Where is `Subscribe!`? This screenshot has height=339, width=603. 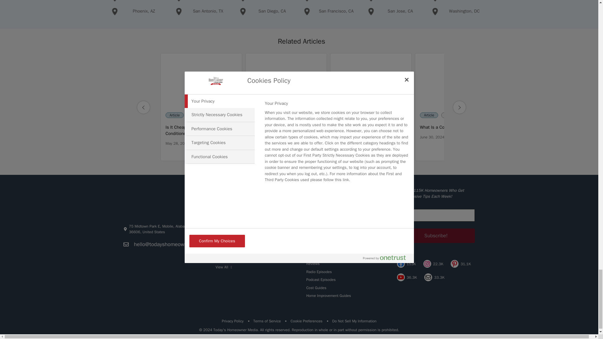 Subscribe! is located at coordinates (436, 235).